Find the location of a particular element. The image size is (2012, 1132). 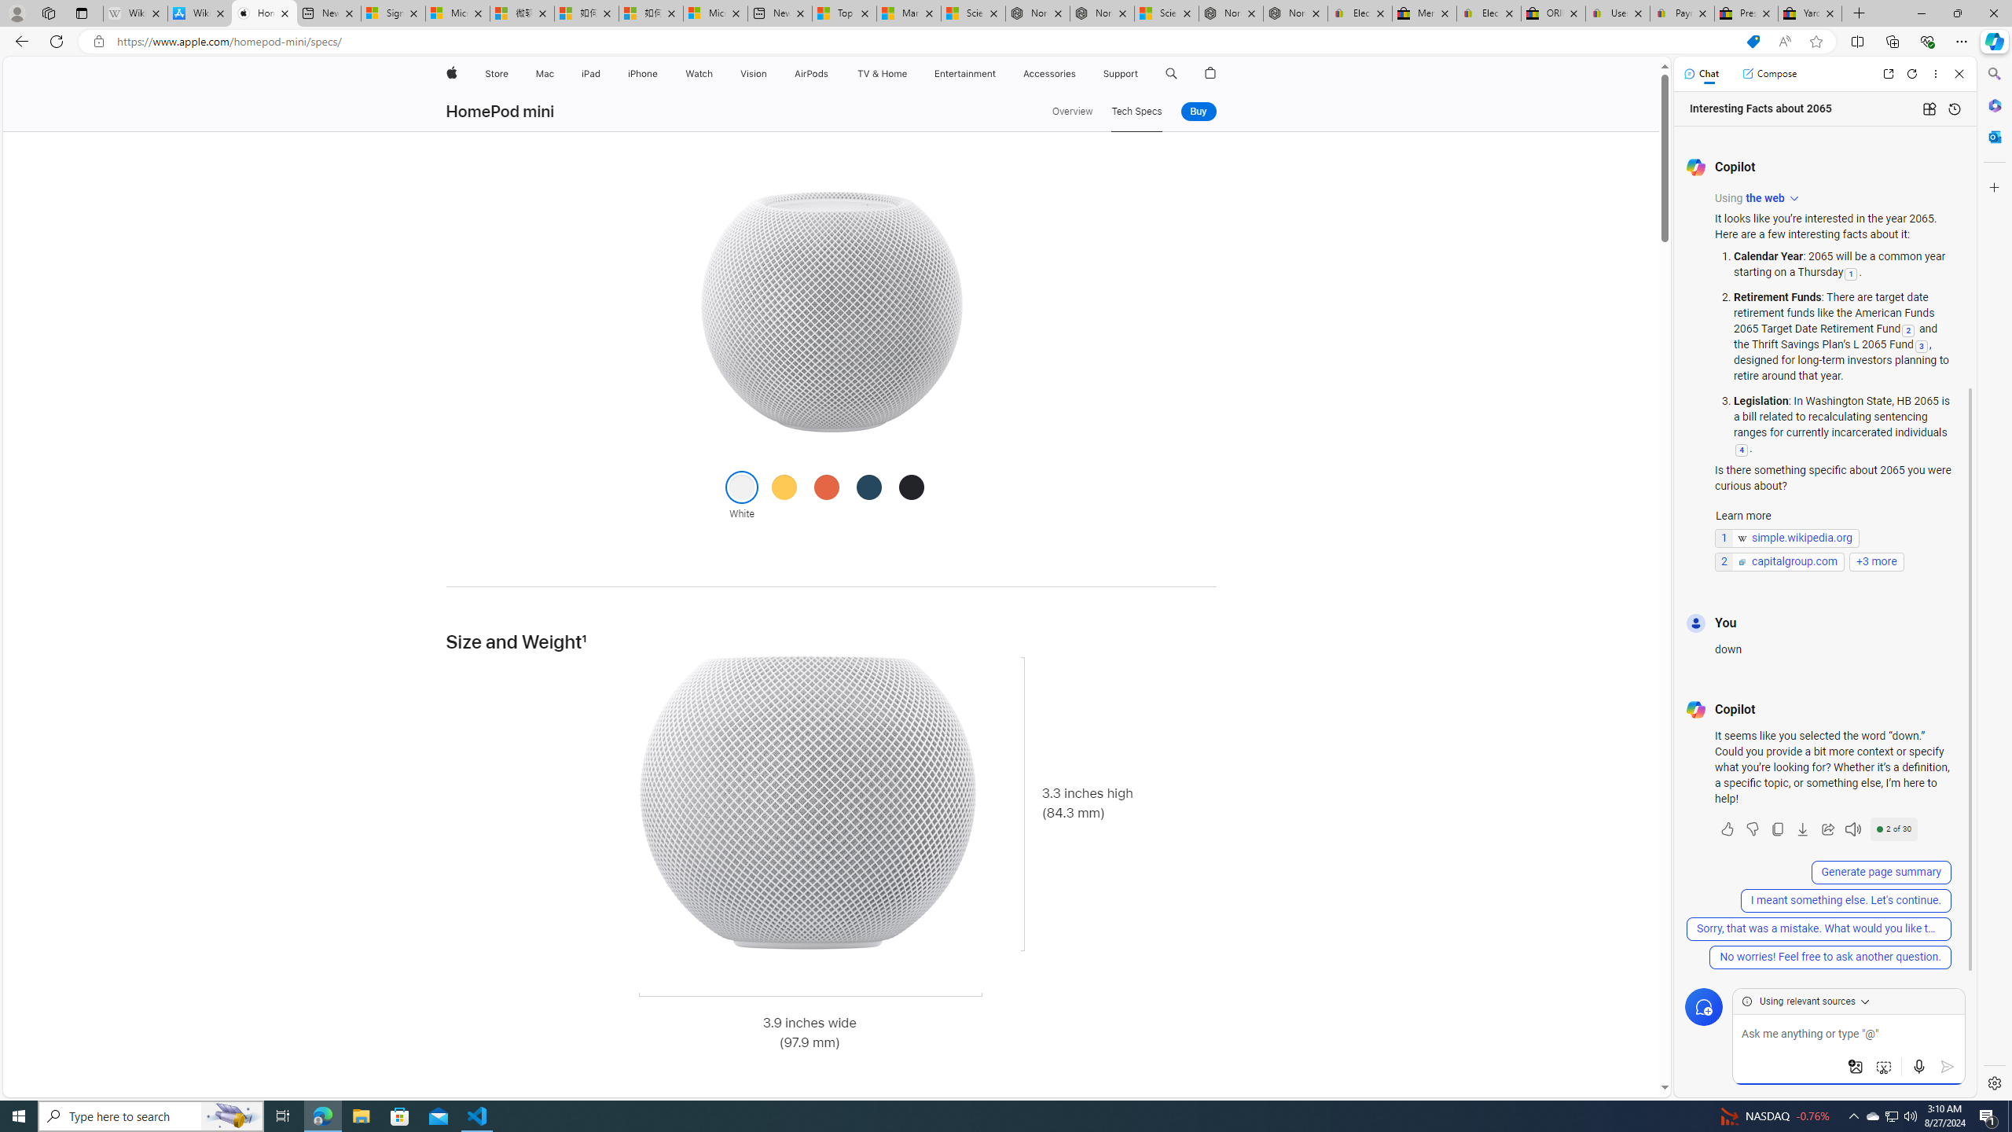

Accessories is located at coordinates (1048, 74).